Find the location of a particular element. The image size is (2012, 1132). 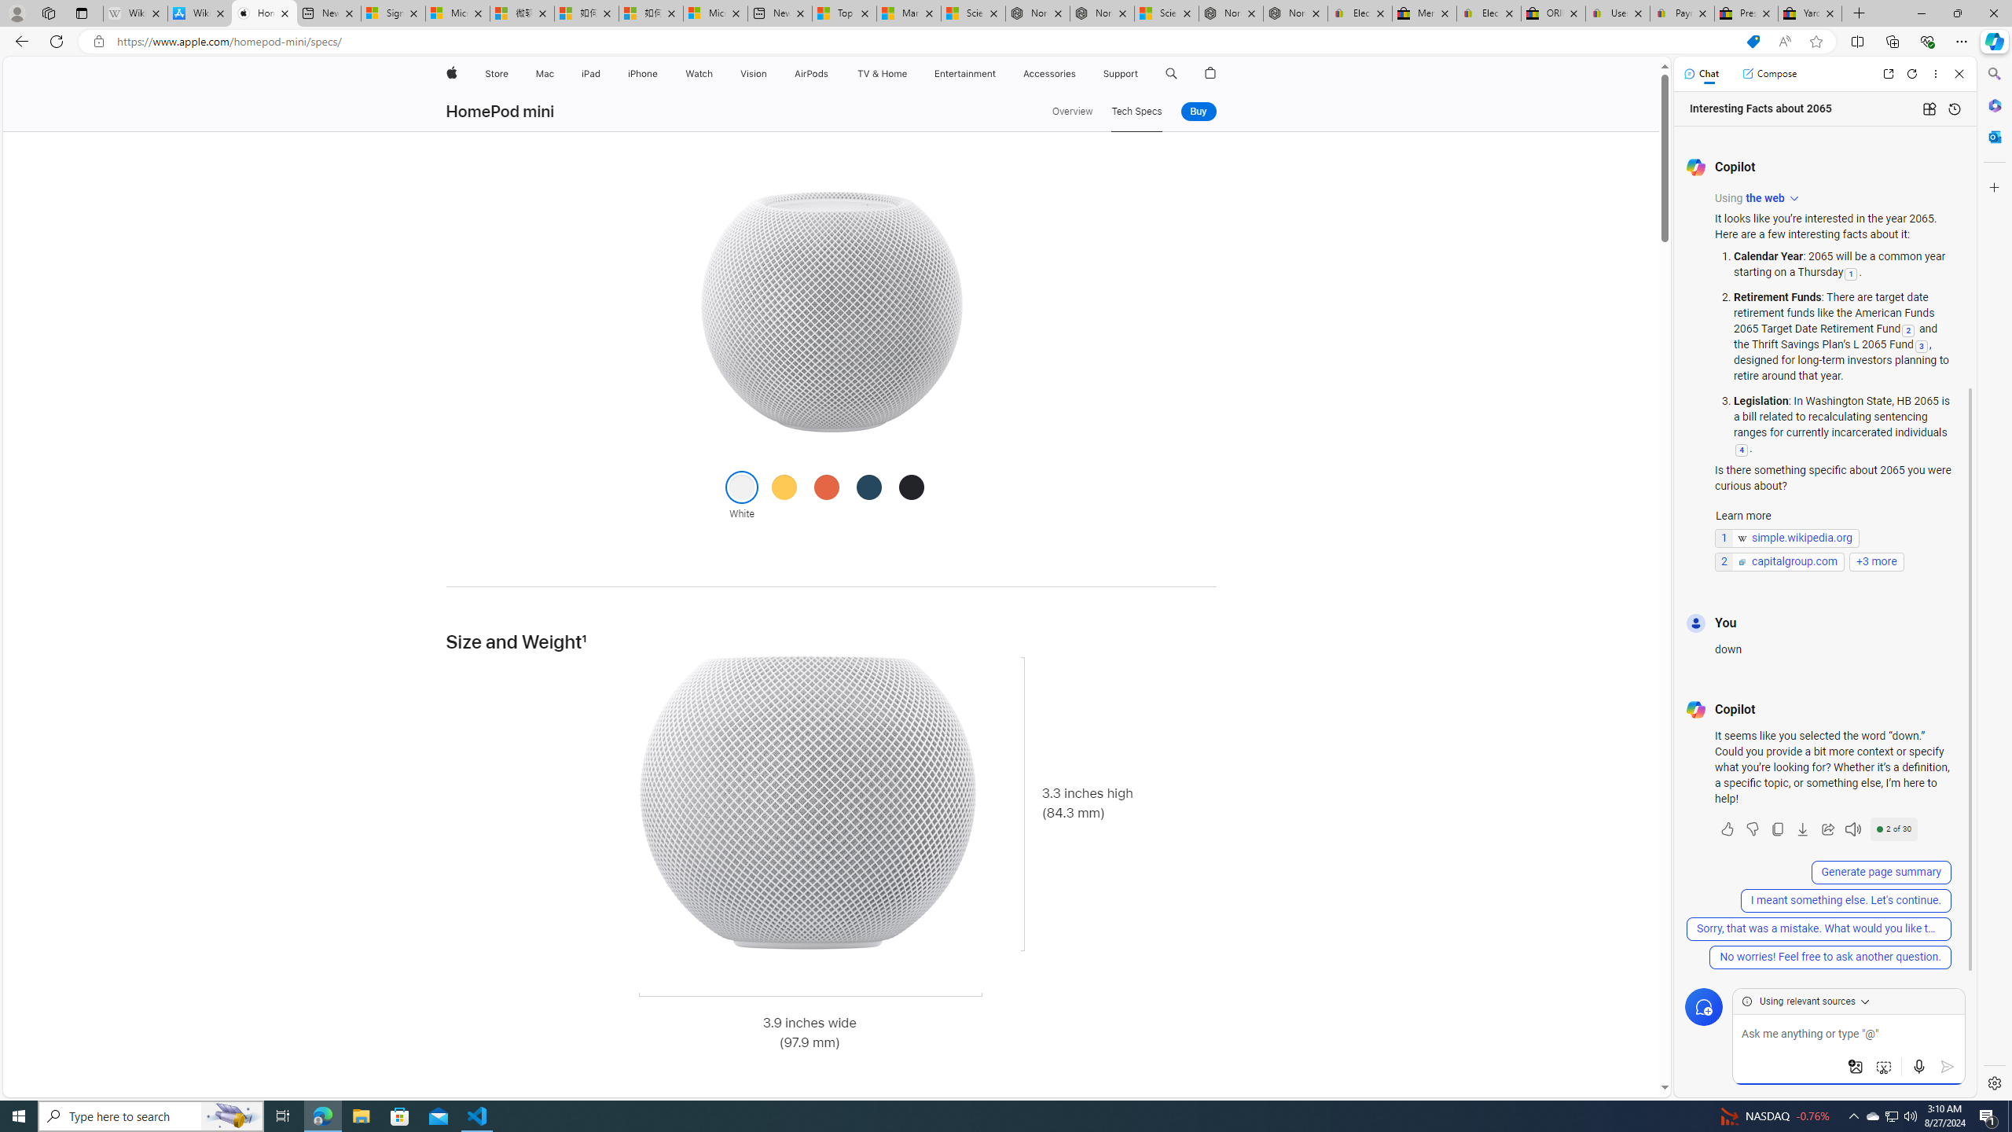

Accessories is located at coordinates (1048, 74).